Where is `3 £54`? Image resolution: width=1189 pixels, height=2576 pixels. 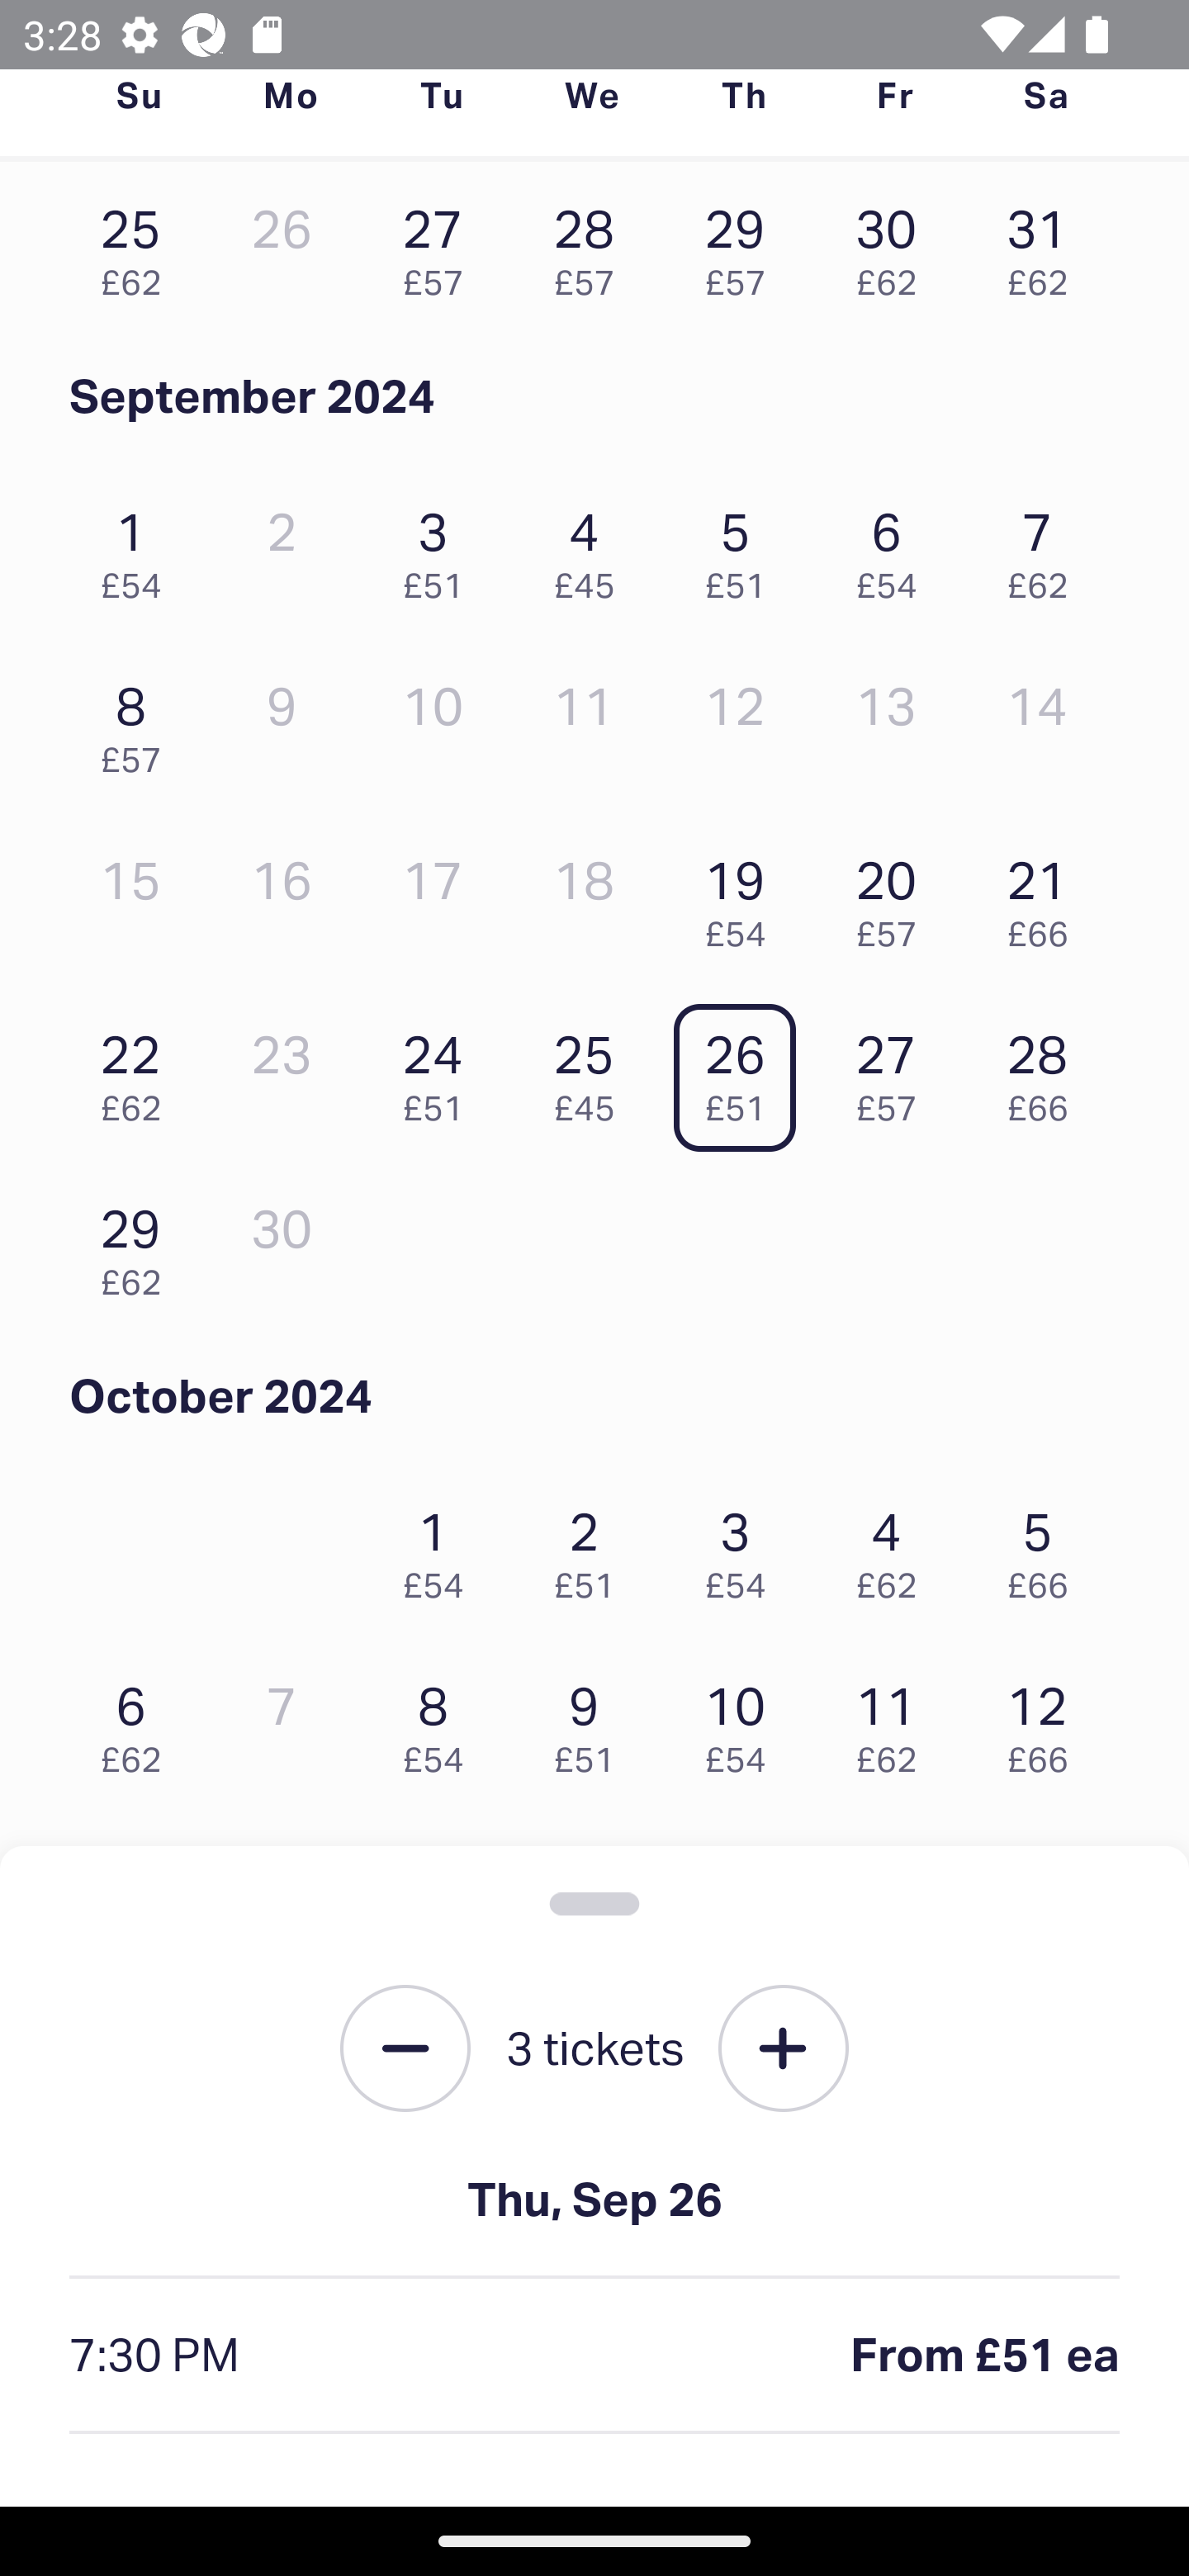 3 £54 is located at coordinates (743, 1546).